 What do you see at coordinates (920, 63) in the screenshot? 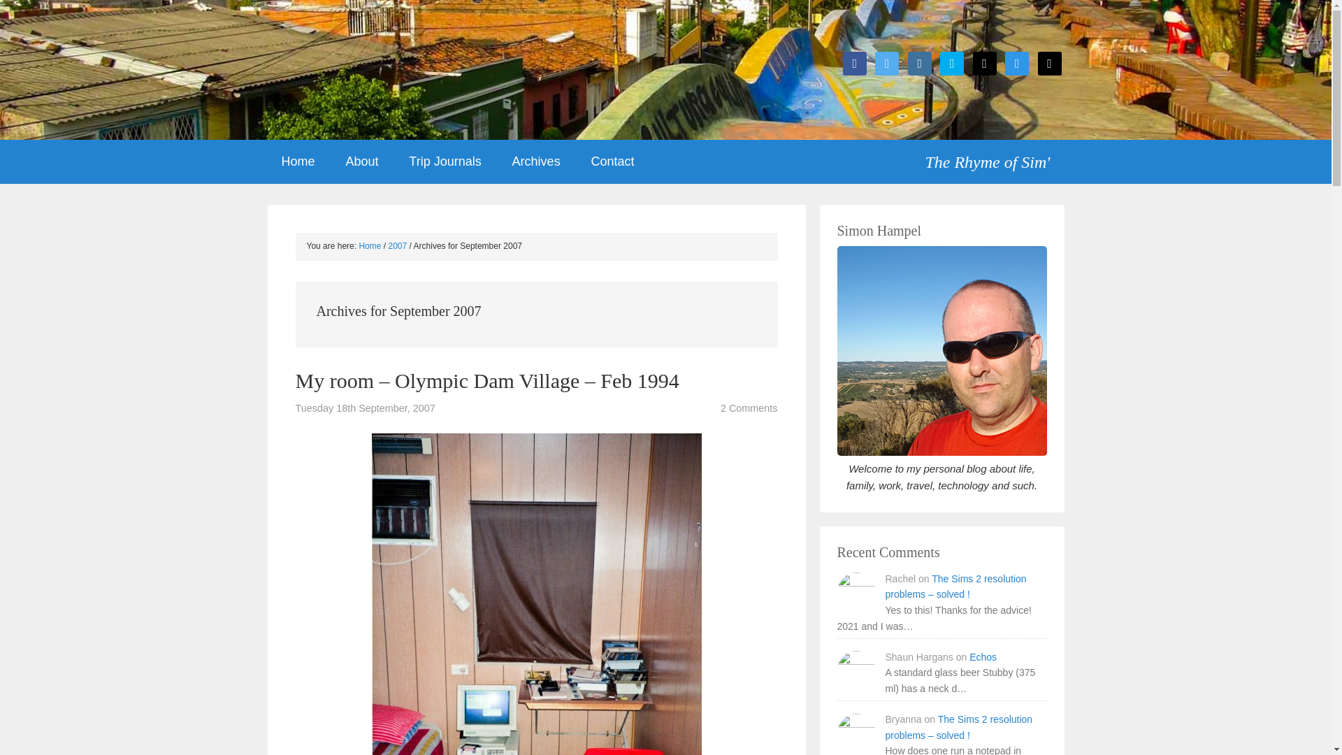
I see `linkedin` at bounding box center [920, 63].